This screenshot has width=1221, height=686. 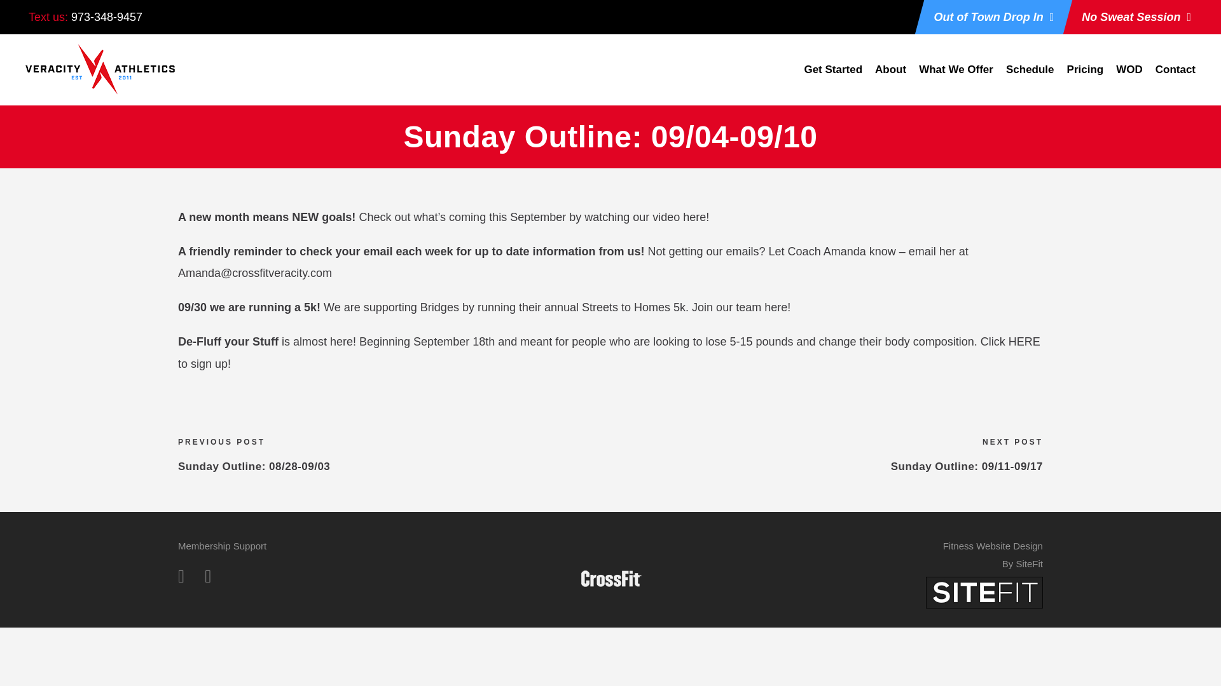 What do you see at coordinates (984, 591) in the screenshot?
I see `Fitness Website Design By SiteFit` at bounding box center [984, 591].